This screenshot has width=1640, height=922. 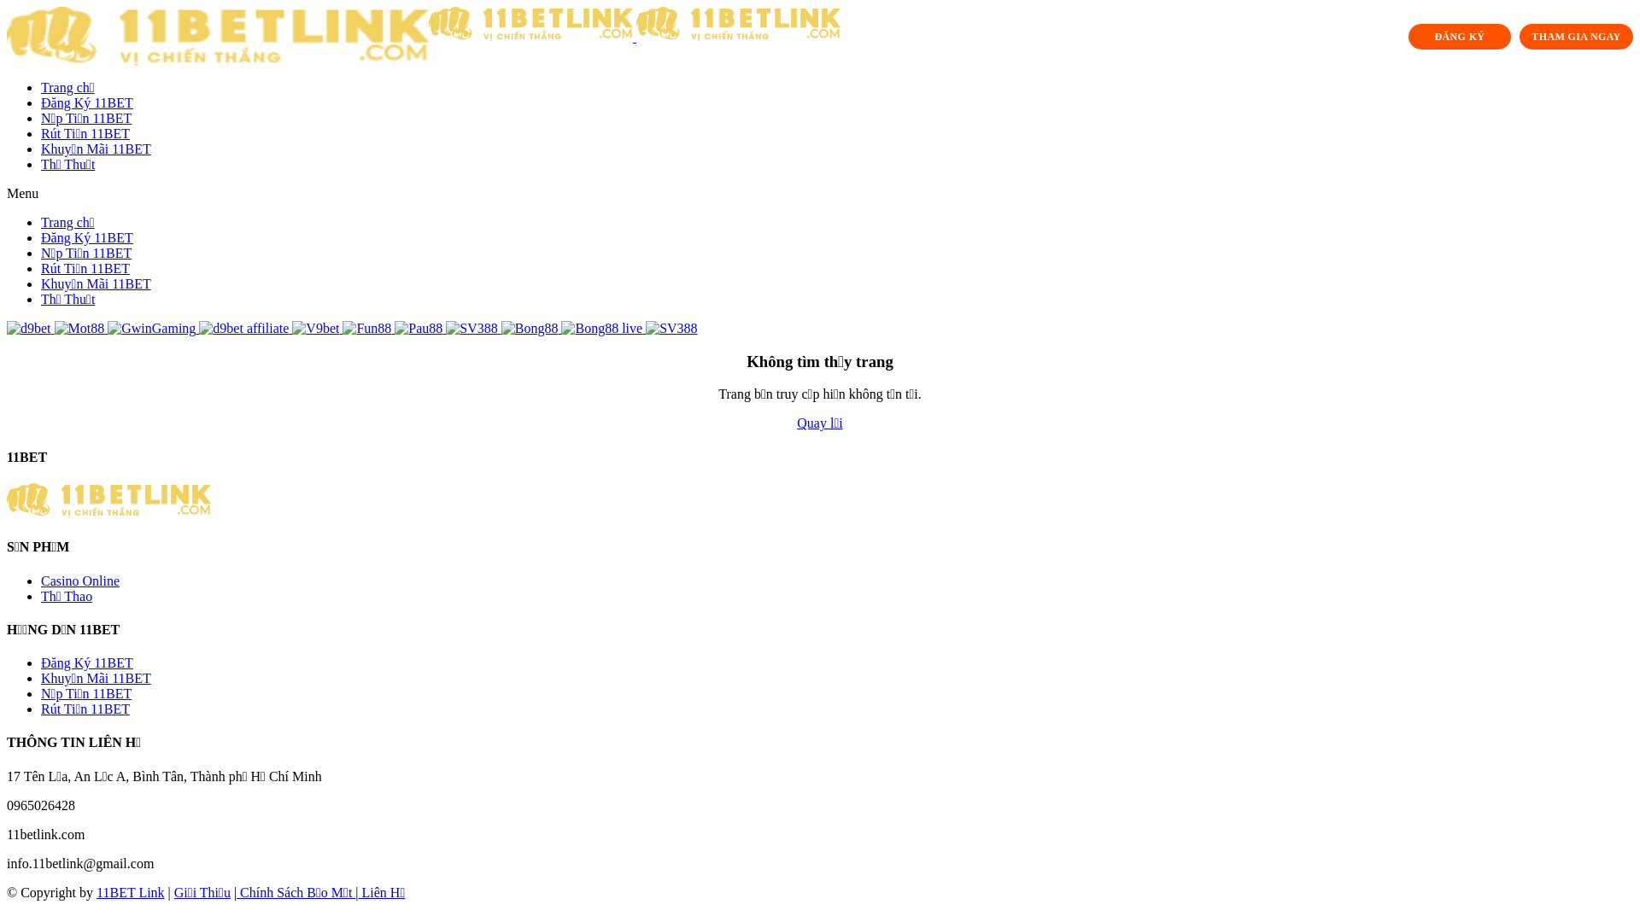 I want to click on SV388, so click(x=671, y=328).